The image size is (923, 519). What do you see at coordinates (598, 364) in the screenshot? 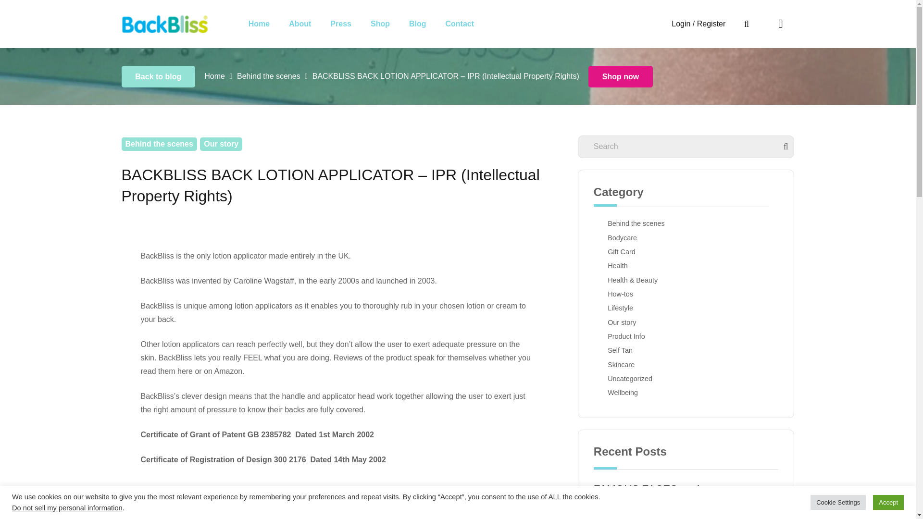
I see `skincare` at bounding box center [598, 364].